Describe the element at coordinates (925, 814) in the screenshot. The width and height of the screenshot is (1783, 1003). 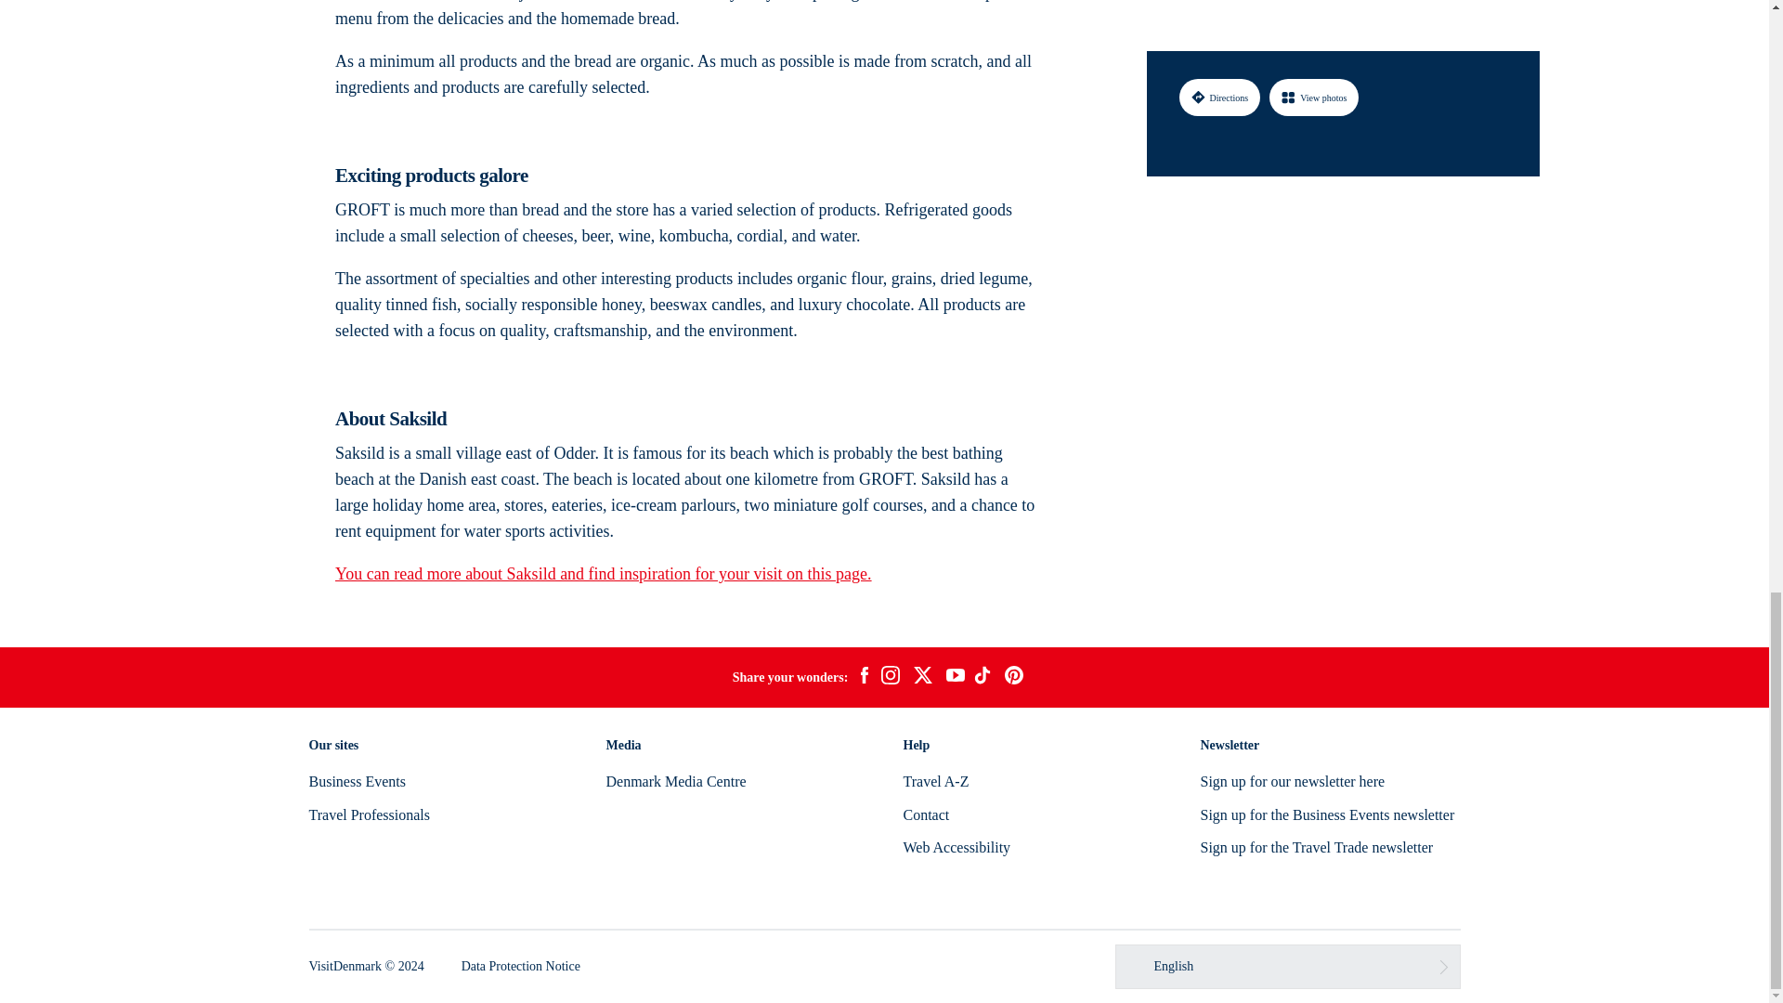
I see `Contact` at that location.